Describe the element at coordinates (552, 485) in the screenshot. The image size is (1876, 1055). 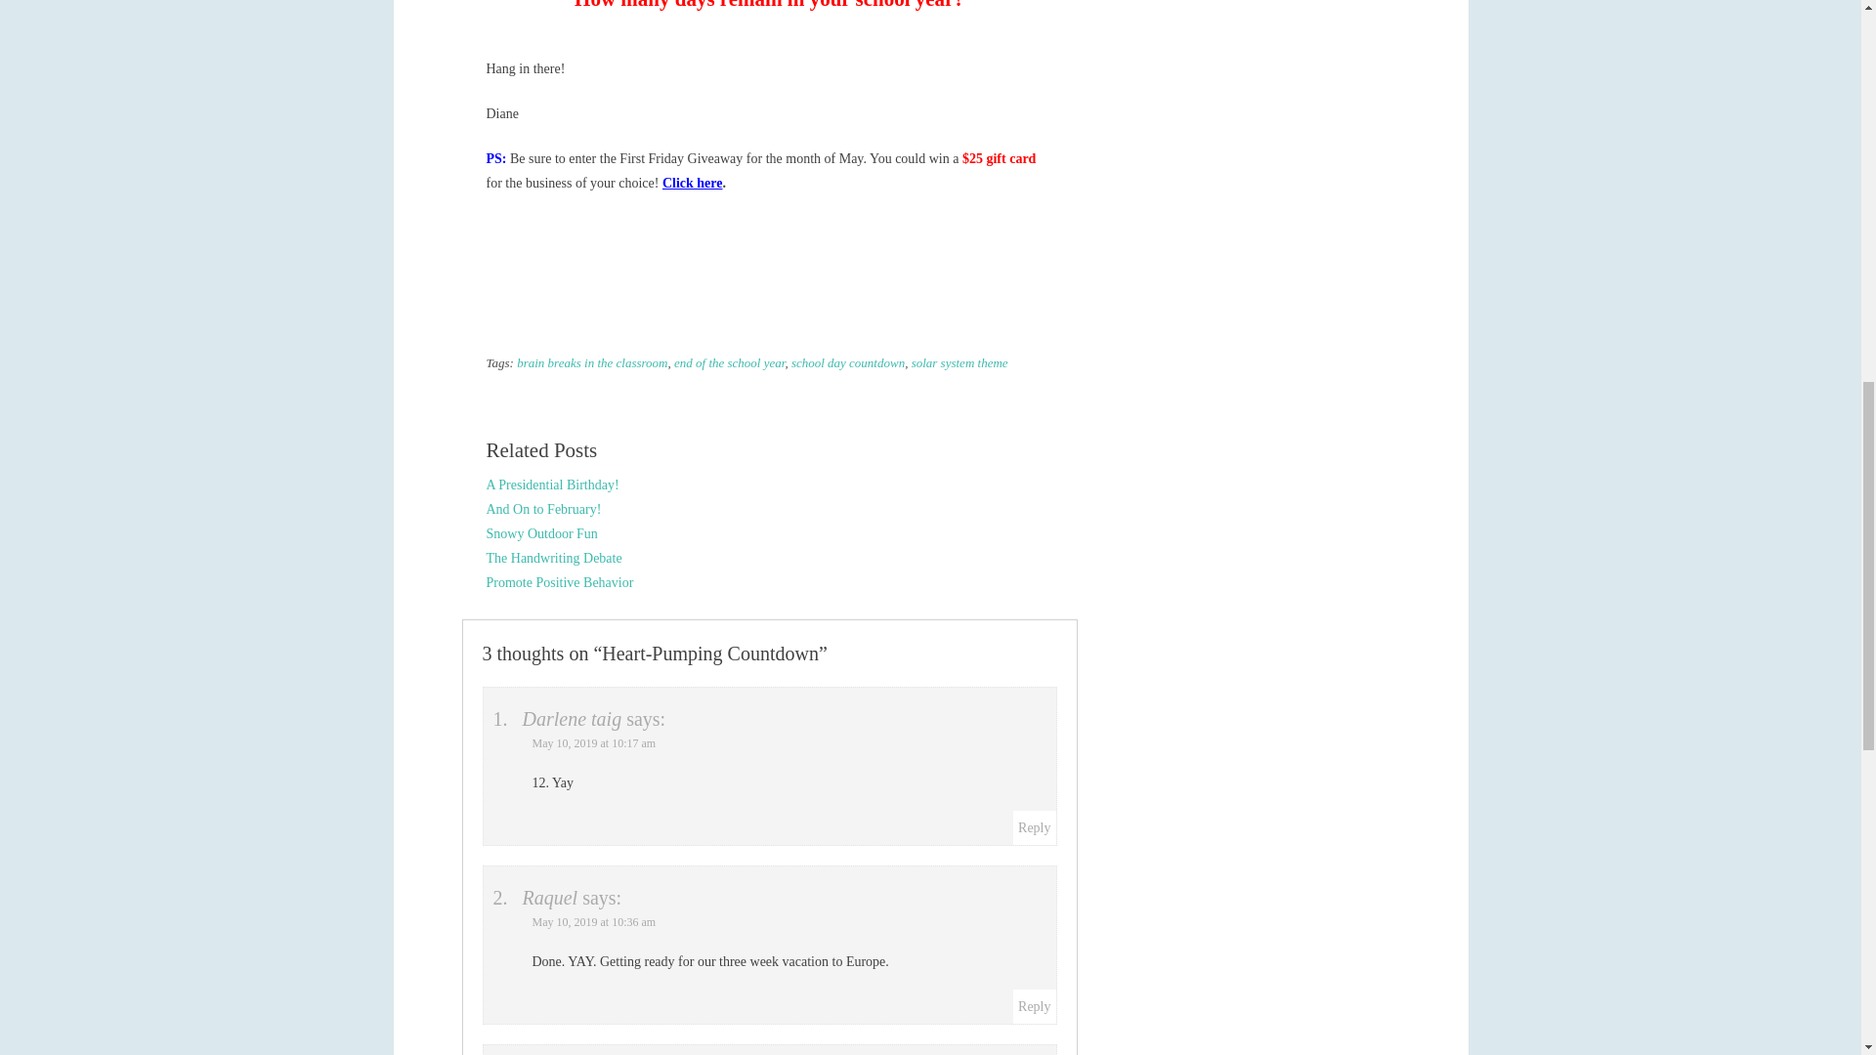
I see `A Presidential Birthday!` at that location.